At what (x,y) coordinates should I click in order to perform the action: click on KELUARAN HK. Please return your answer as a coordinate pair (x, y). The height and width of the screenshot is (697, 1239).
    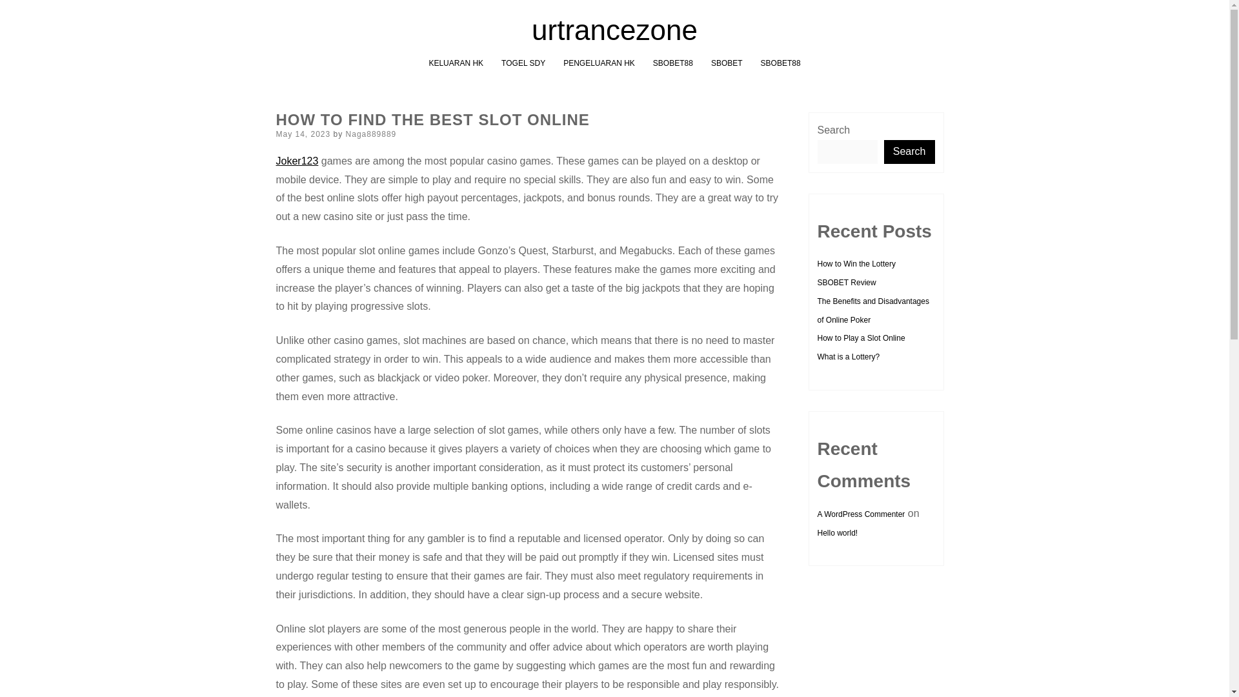
    Looking at the image, I should click on (456, 63).